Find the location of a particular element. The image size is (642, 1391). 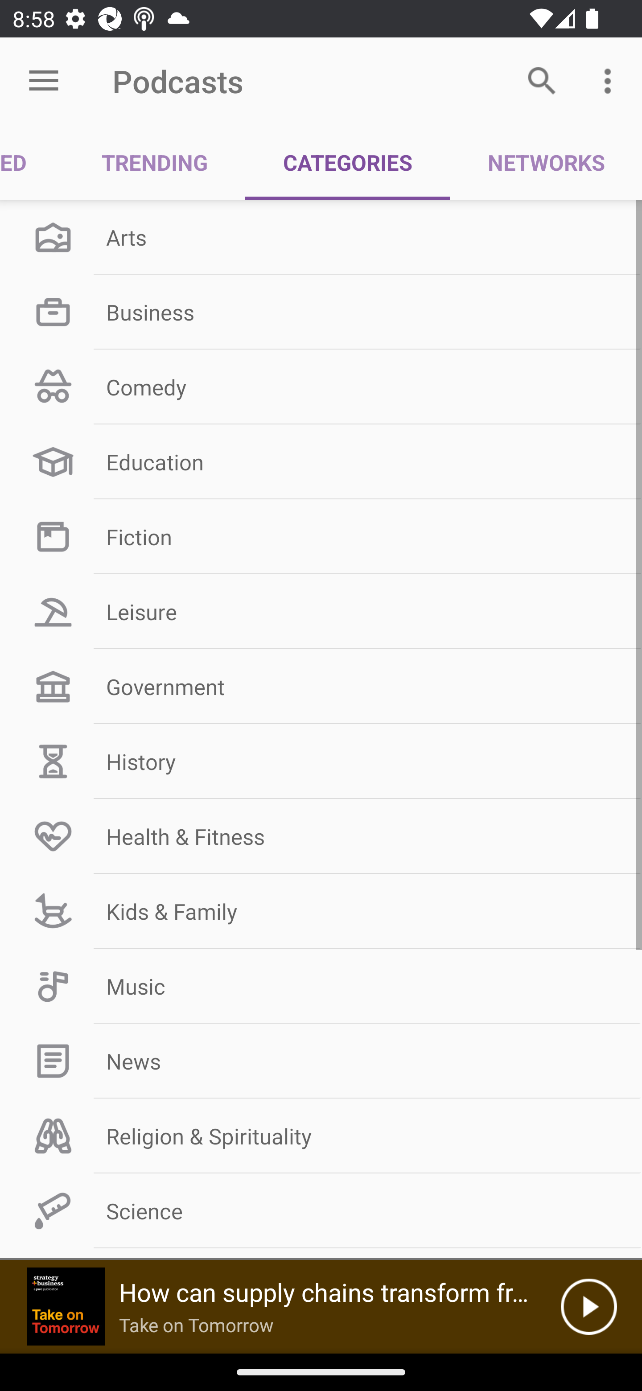

More options is located at coordinates (611, 80).